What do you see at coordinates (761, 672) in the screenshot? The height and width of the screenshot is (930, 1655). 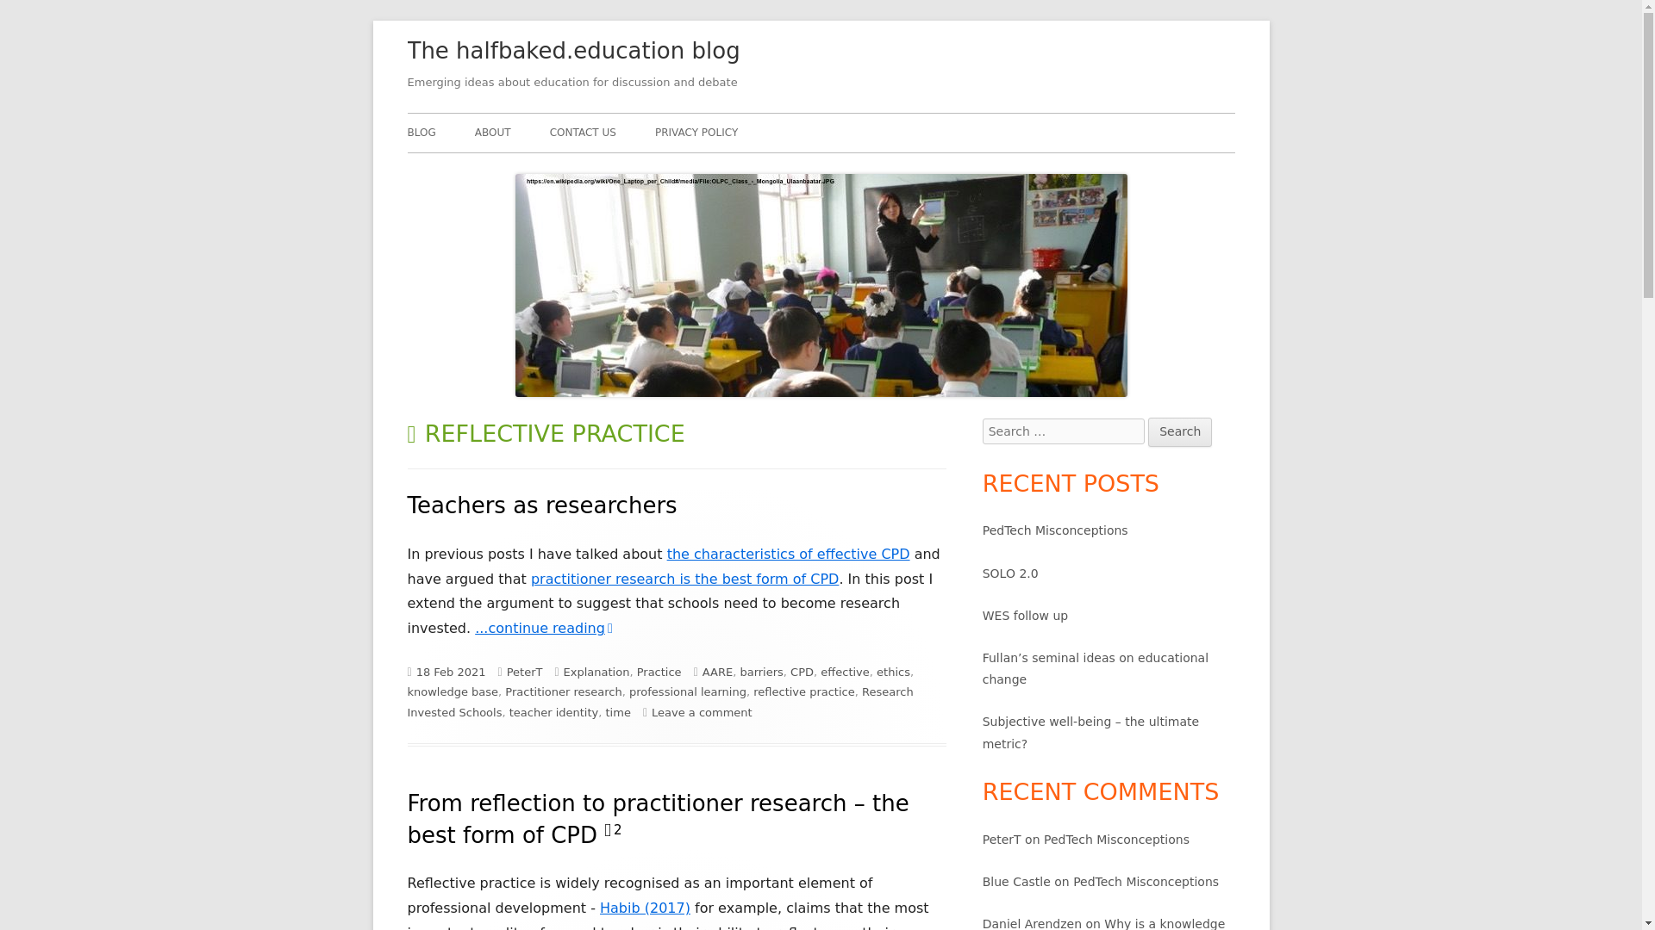 I see `barriers` at bounding box center [761, 672].